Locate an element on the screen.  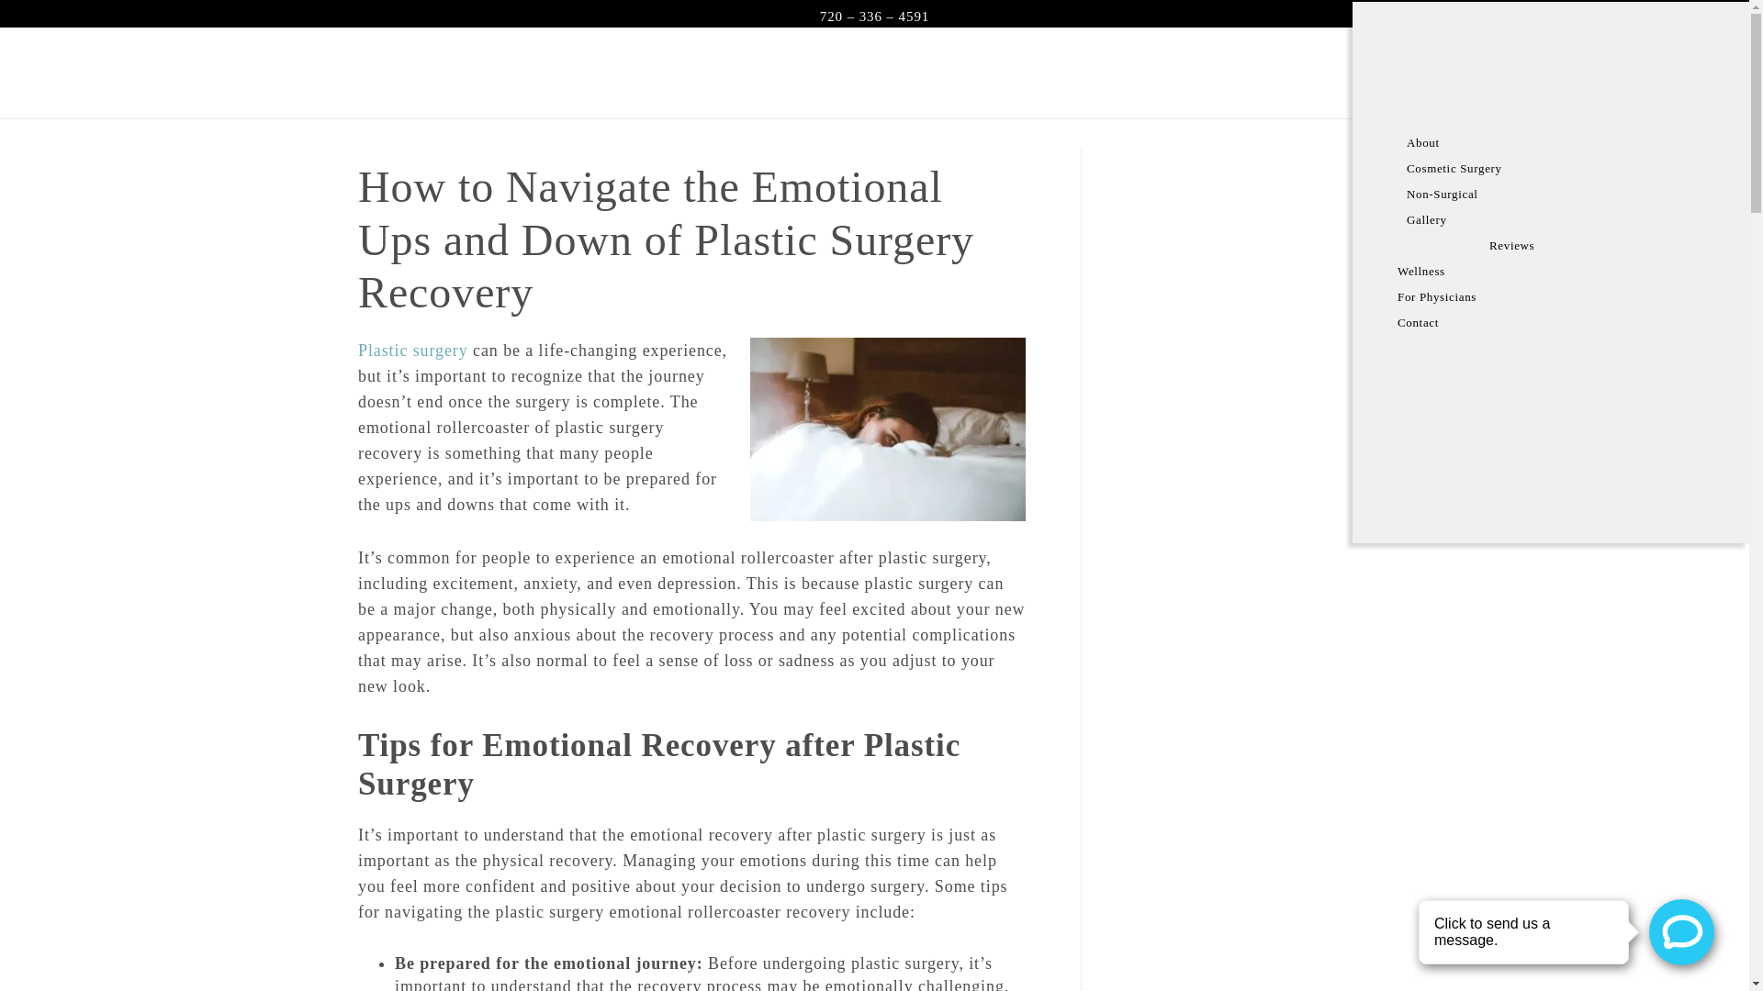
About is located at coordinates (1561, 142).